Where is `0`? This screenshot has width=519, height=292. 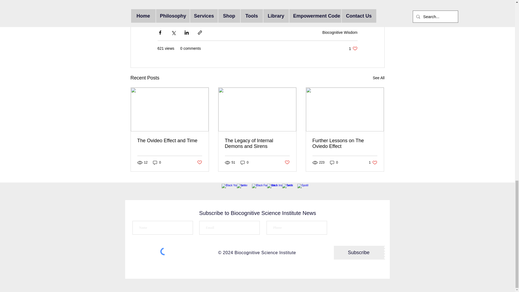
0 is located at coordinates (157, 162).